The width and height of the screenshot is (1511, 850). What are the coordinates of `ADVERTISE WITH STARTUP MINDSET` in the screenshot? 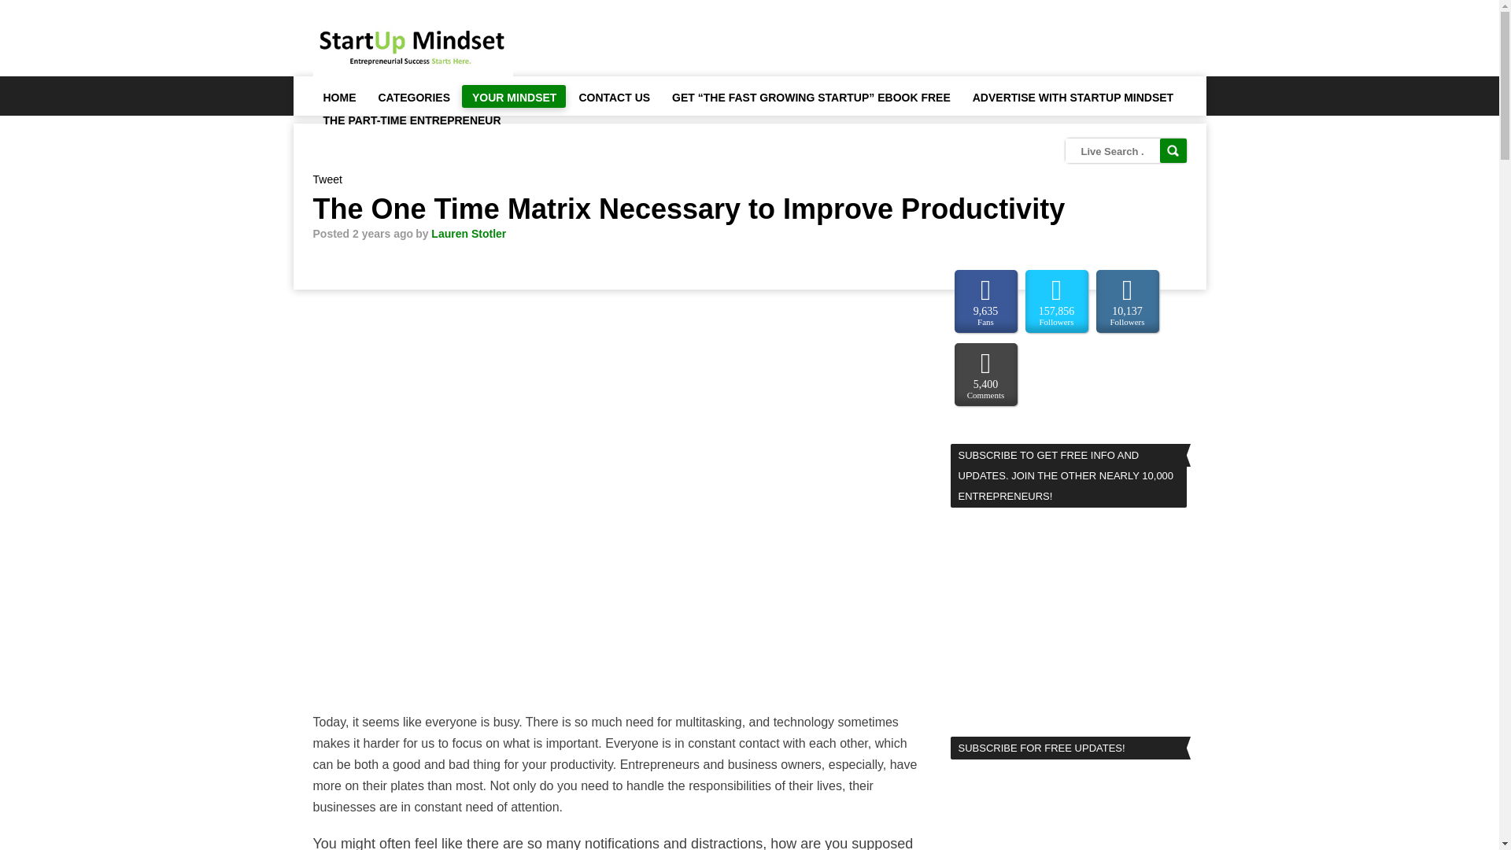 It's located at (1073, 96).